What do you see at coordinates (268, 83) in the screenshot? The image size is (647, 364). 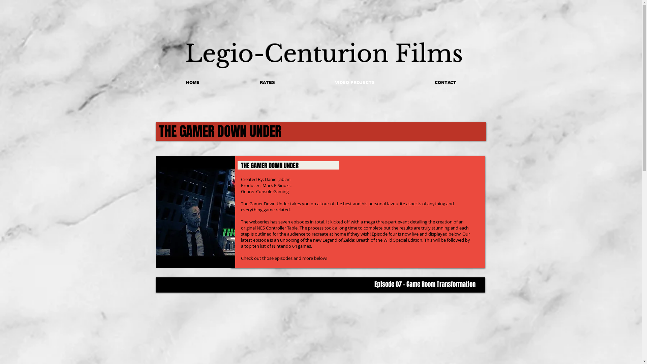 I see `RATES` at bounding box center [268, 83].